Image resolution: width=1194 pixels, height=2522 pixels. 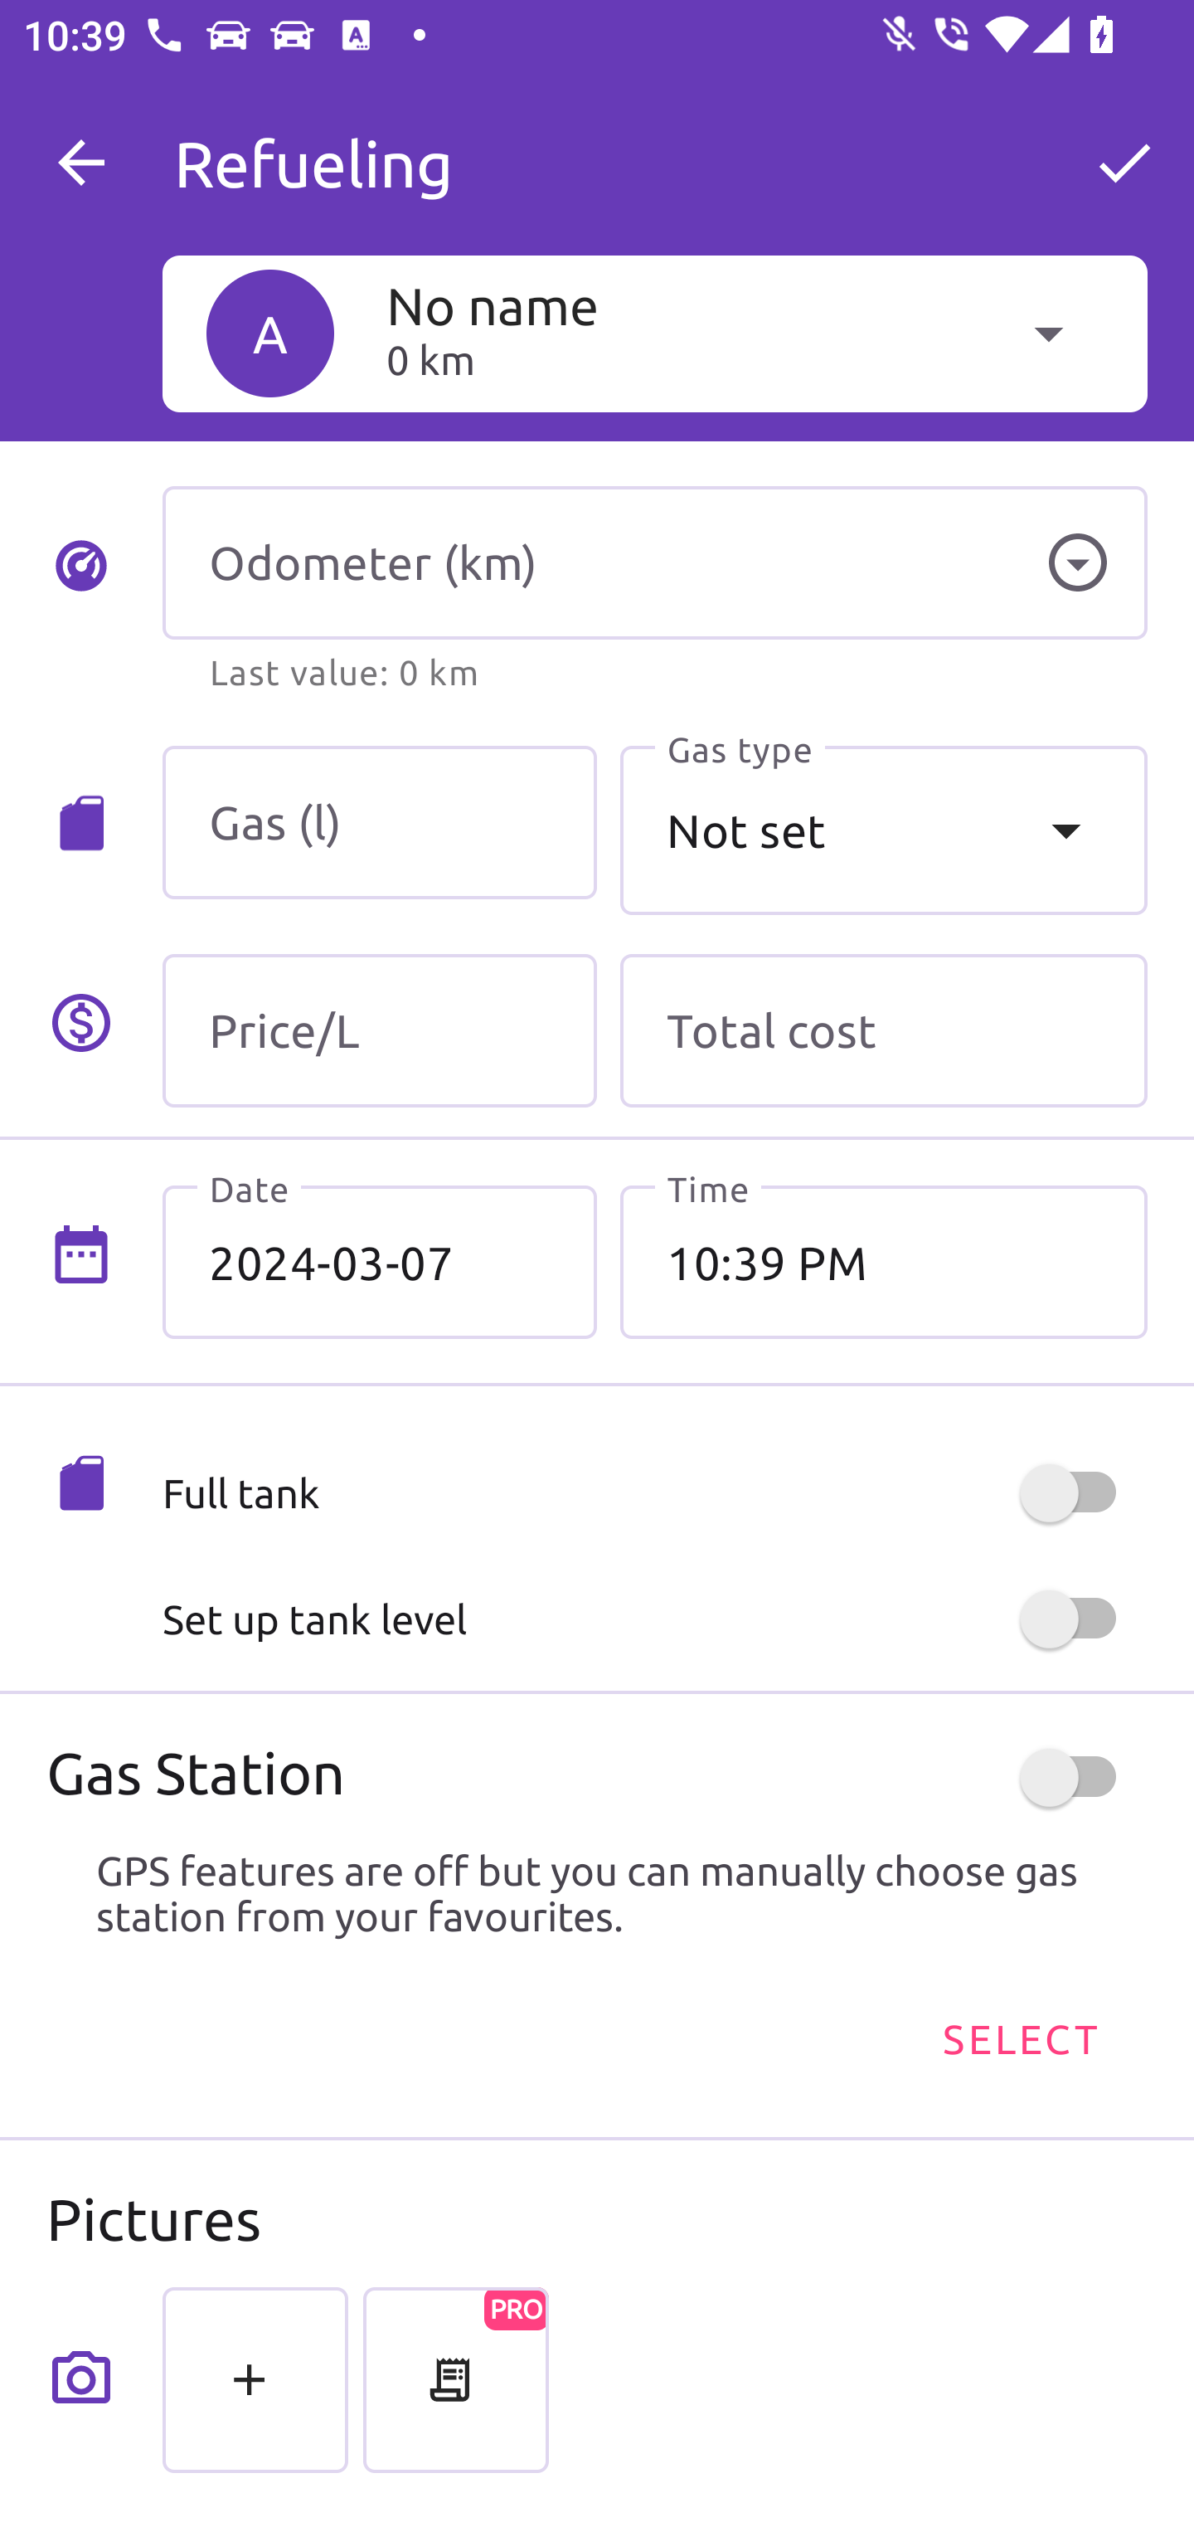 What do you see at coordinates (380, 1030) in the screenshot?
I see `Price/L` at bounding box center [380, 1030].